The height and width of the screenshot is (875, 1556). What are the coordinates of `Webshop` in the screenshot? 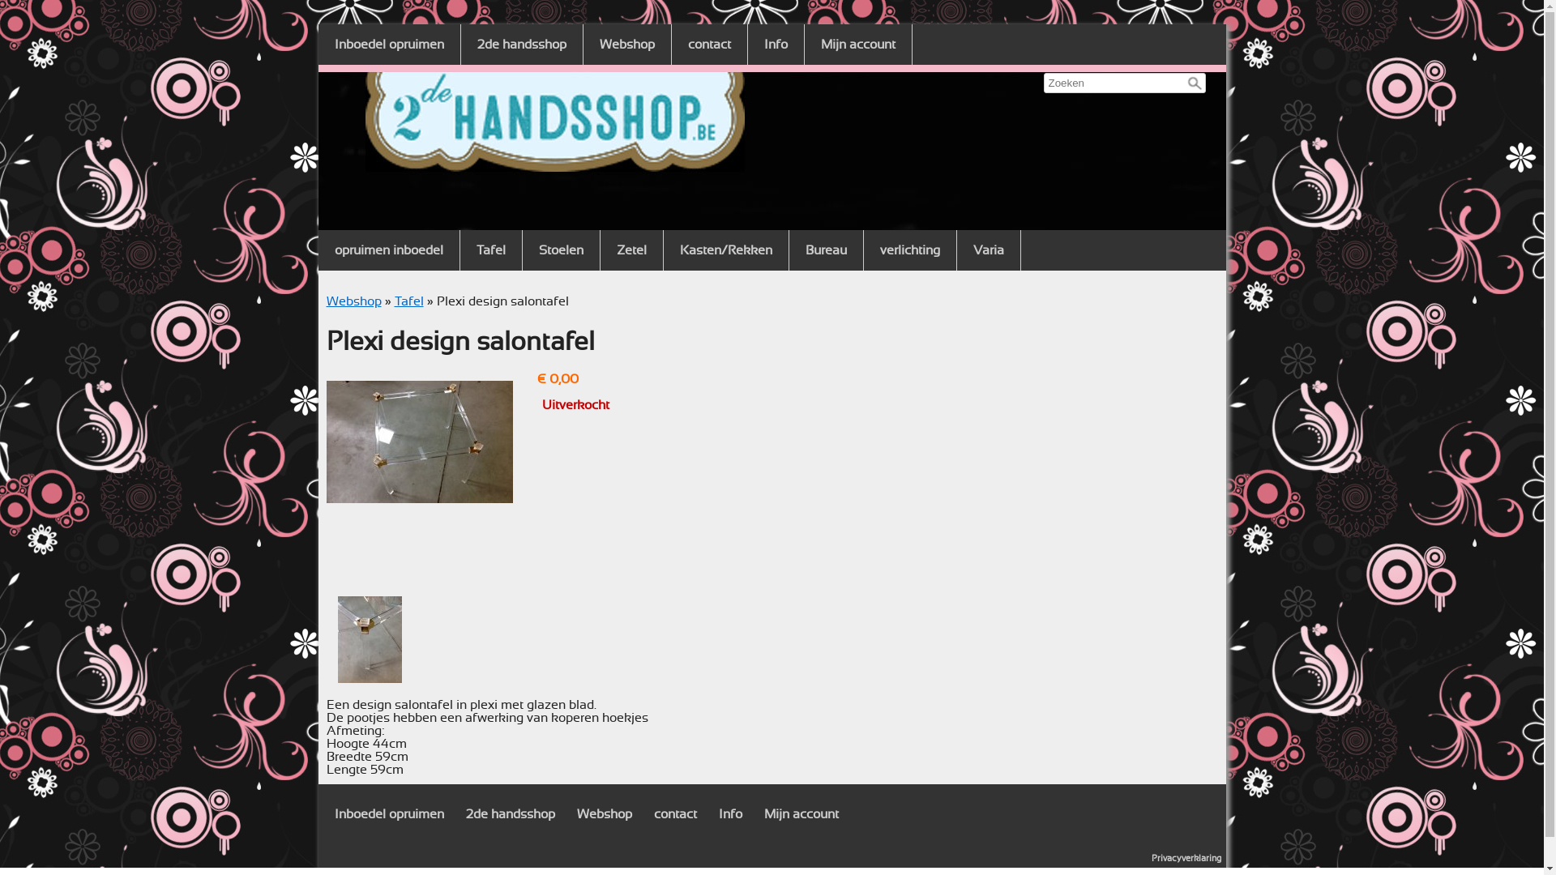 It's located at (627, 45).